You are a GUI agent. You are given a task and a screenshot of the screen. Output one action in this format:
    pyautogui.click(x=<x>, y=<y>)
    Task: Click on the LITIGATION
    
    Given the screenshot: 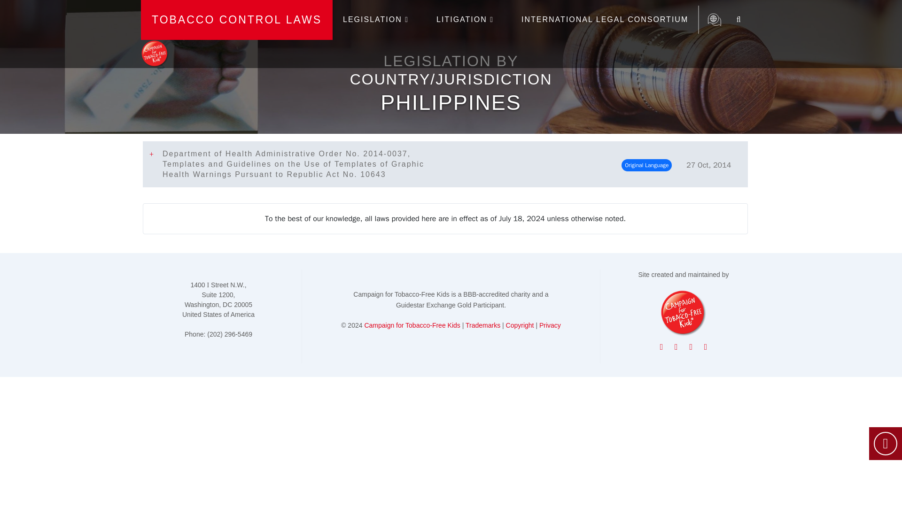 What is the action you would take?
    pyautogui.click(x=469, y=20)
    